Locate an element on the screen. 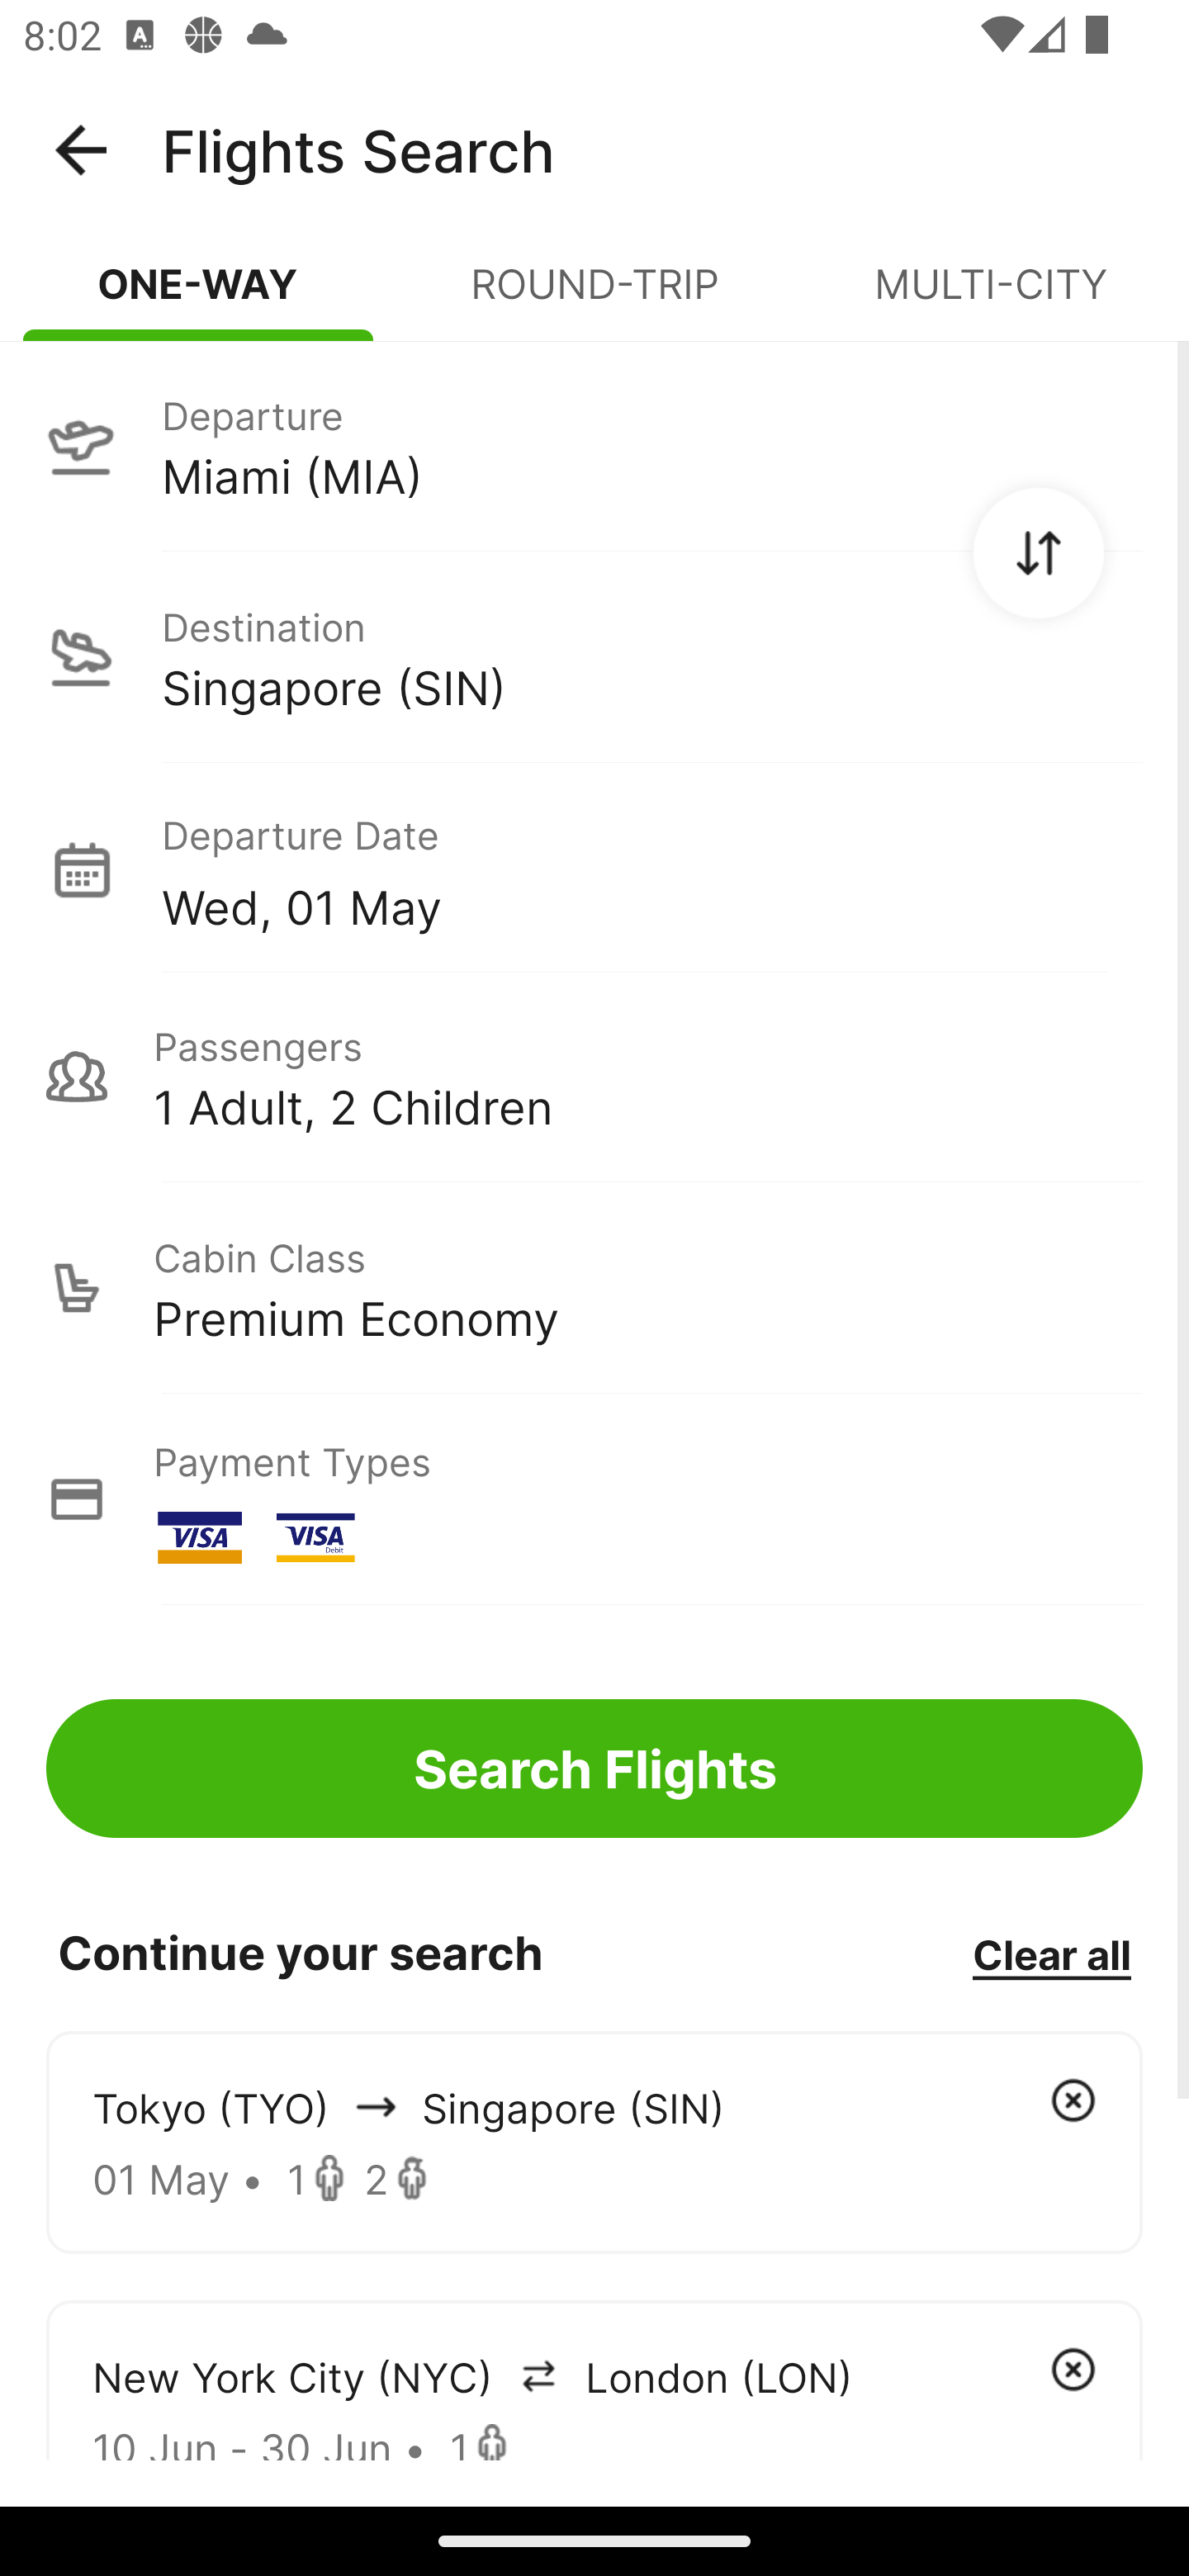  Cabin Class Premium Economy is located at coordinates (594, 1288).